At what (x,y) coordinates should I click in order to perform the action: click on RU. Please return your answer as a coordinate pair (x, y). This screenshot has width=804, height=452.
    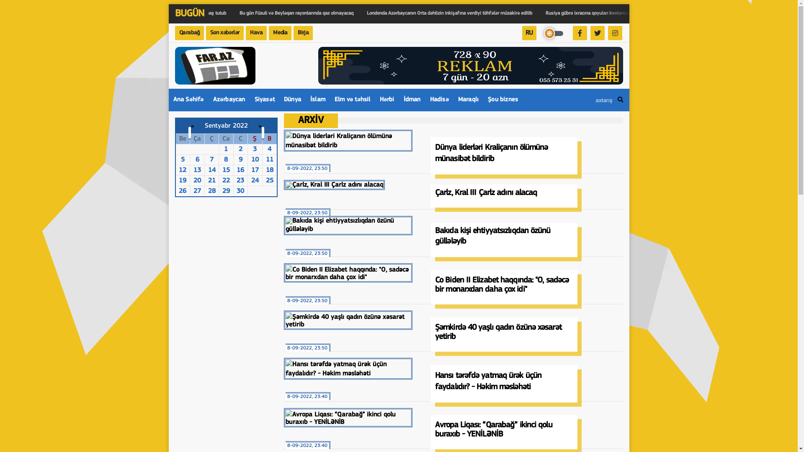
    Looking at the image, I should click on (529, 33).